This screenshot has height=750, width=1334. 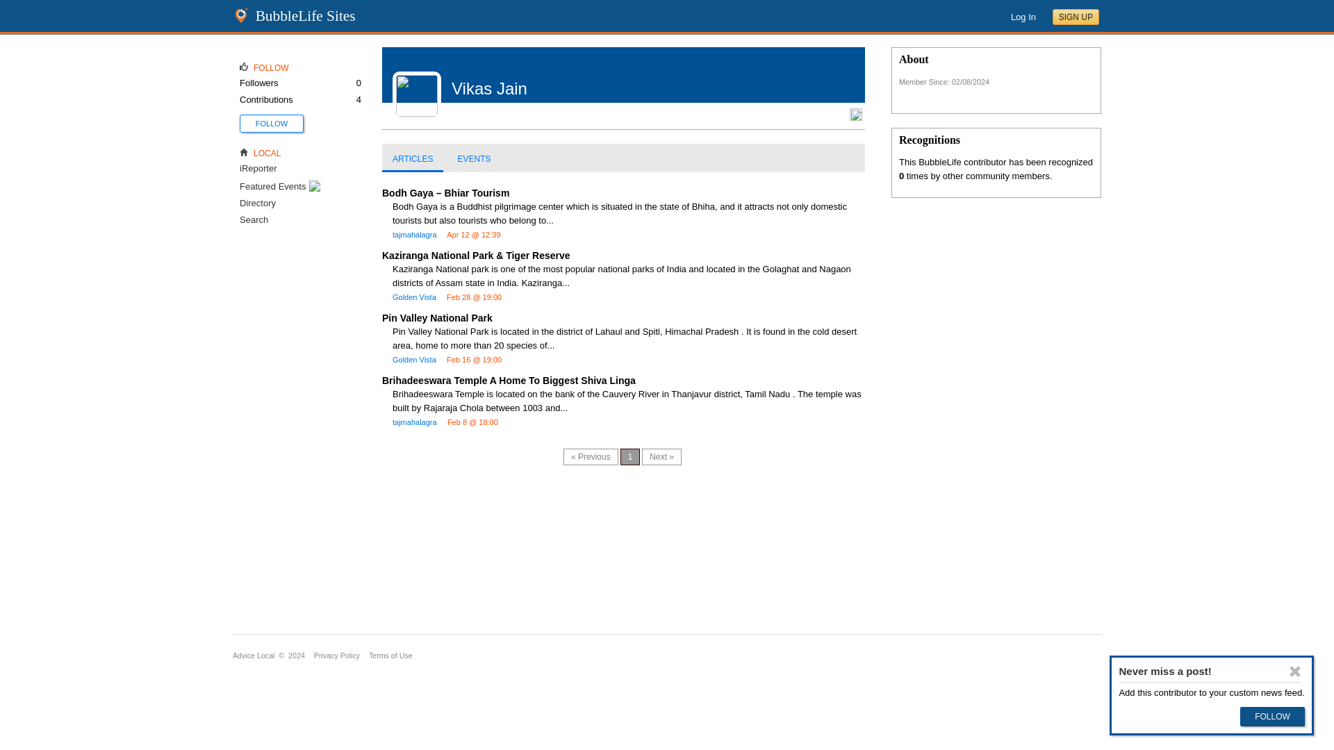 What do you see at coordinates (436, 318) in the screenshot?
I see `Pin Valley National Park` at bounding box center [436, 318].